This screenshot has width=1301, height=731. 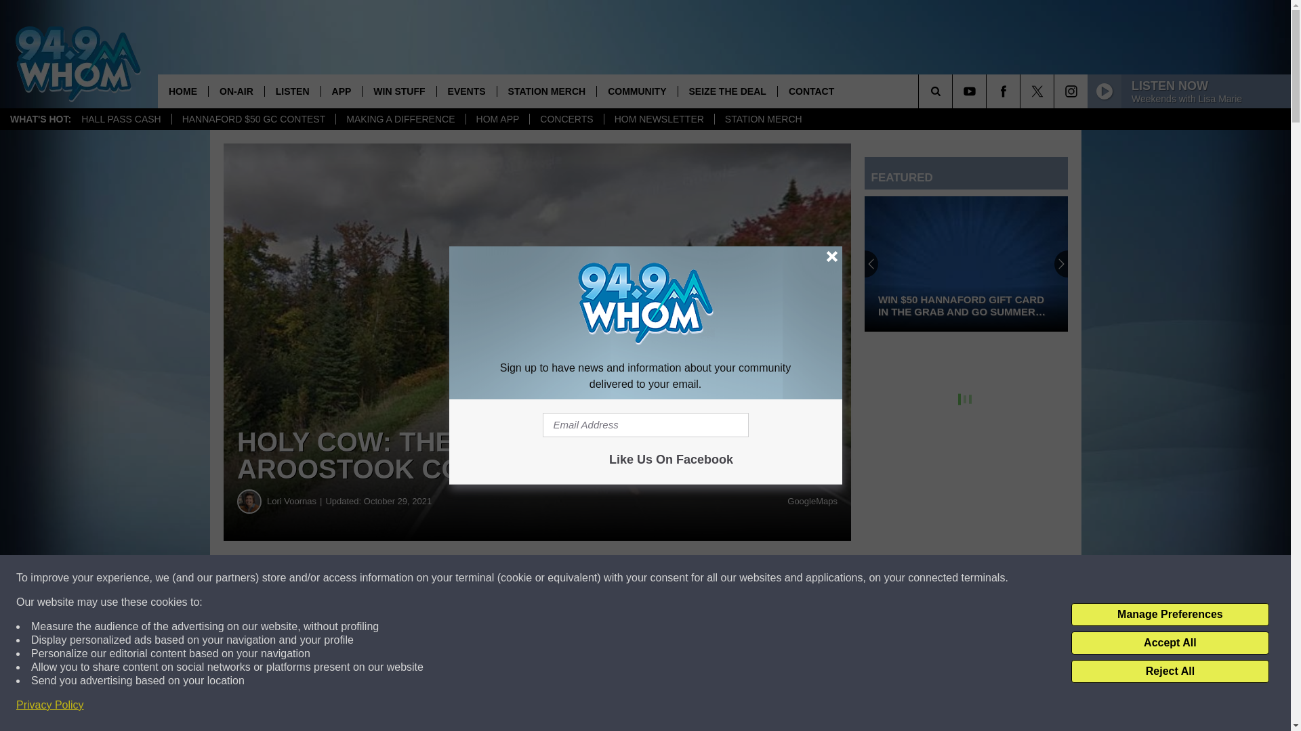 What do you see at coordinates (497, 119) in the screenshot?
I see `HOM APP` at bounding box center [497, 119].